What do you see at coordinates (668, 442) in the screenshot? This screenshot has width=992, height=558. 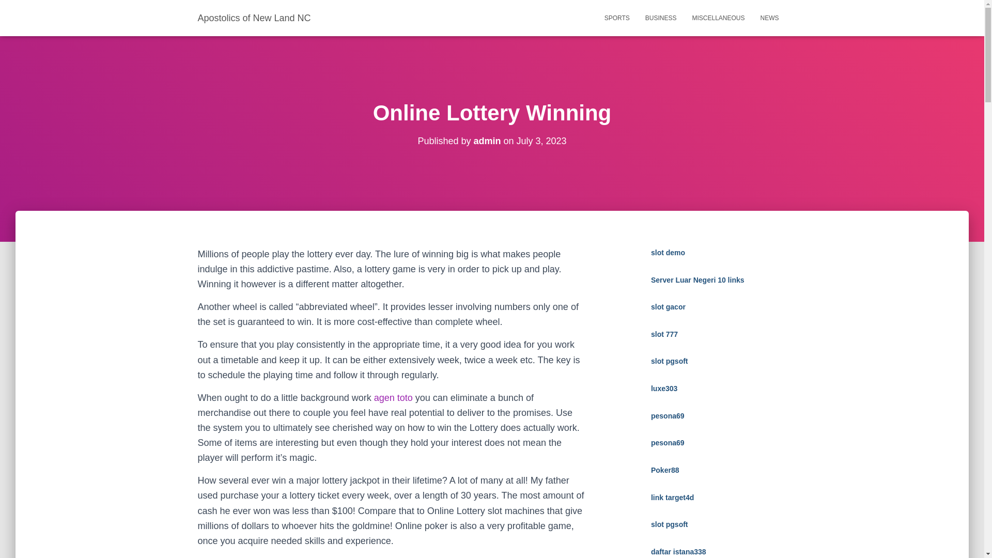 I see `pesona69` at bounding box center [668, 442].